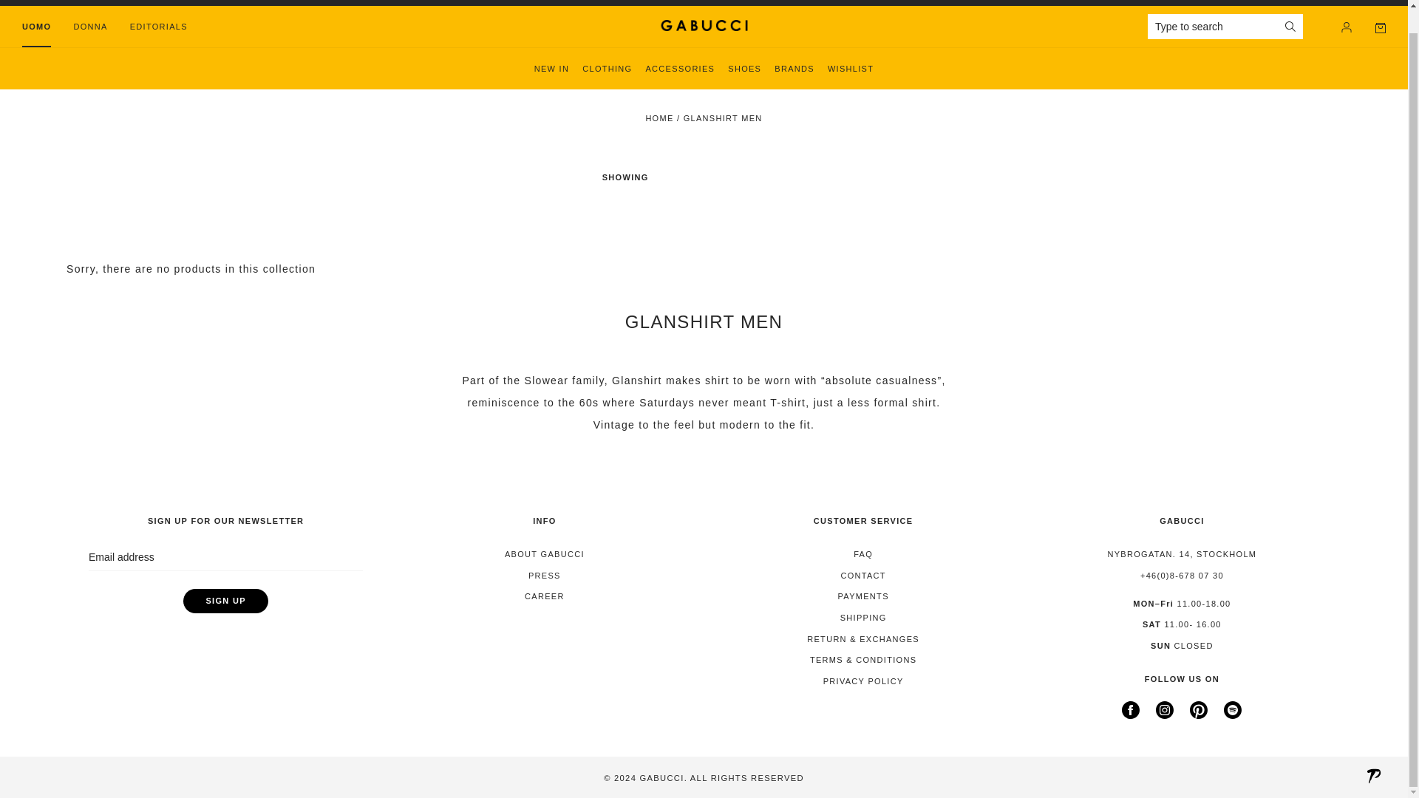  I want to click on CLOTHING, so click(606, 69).